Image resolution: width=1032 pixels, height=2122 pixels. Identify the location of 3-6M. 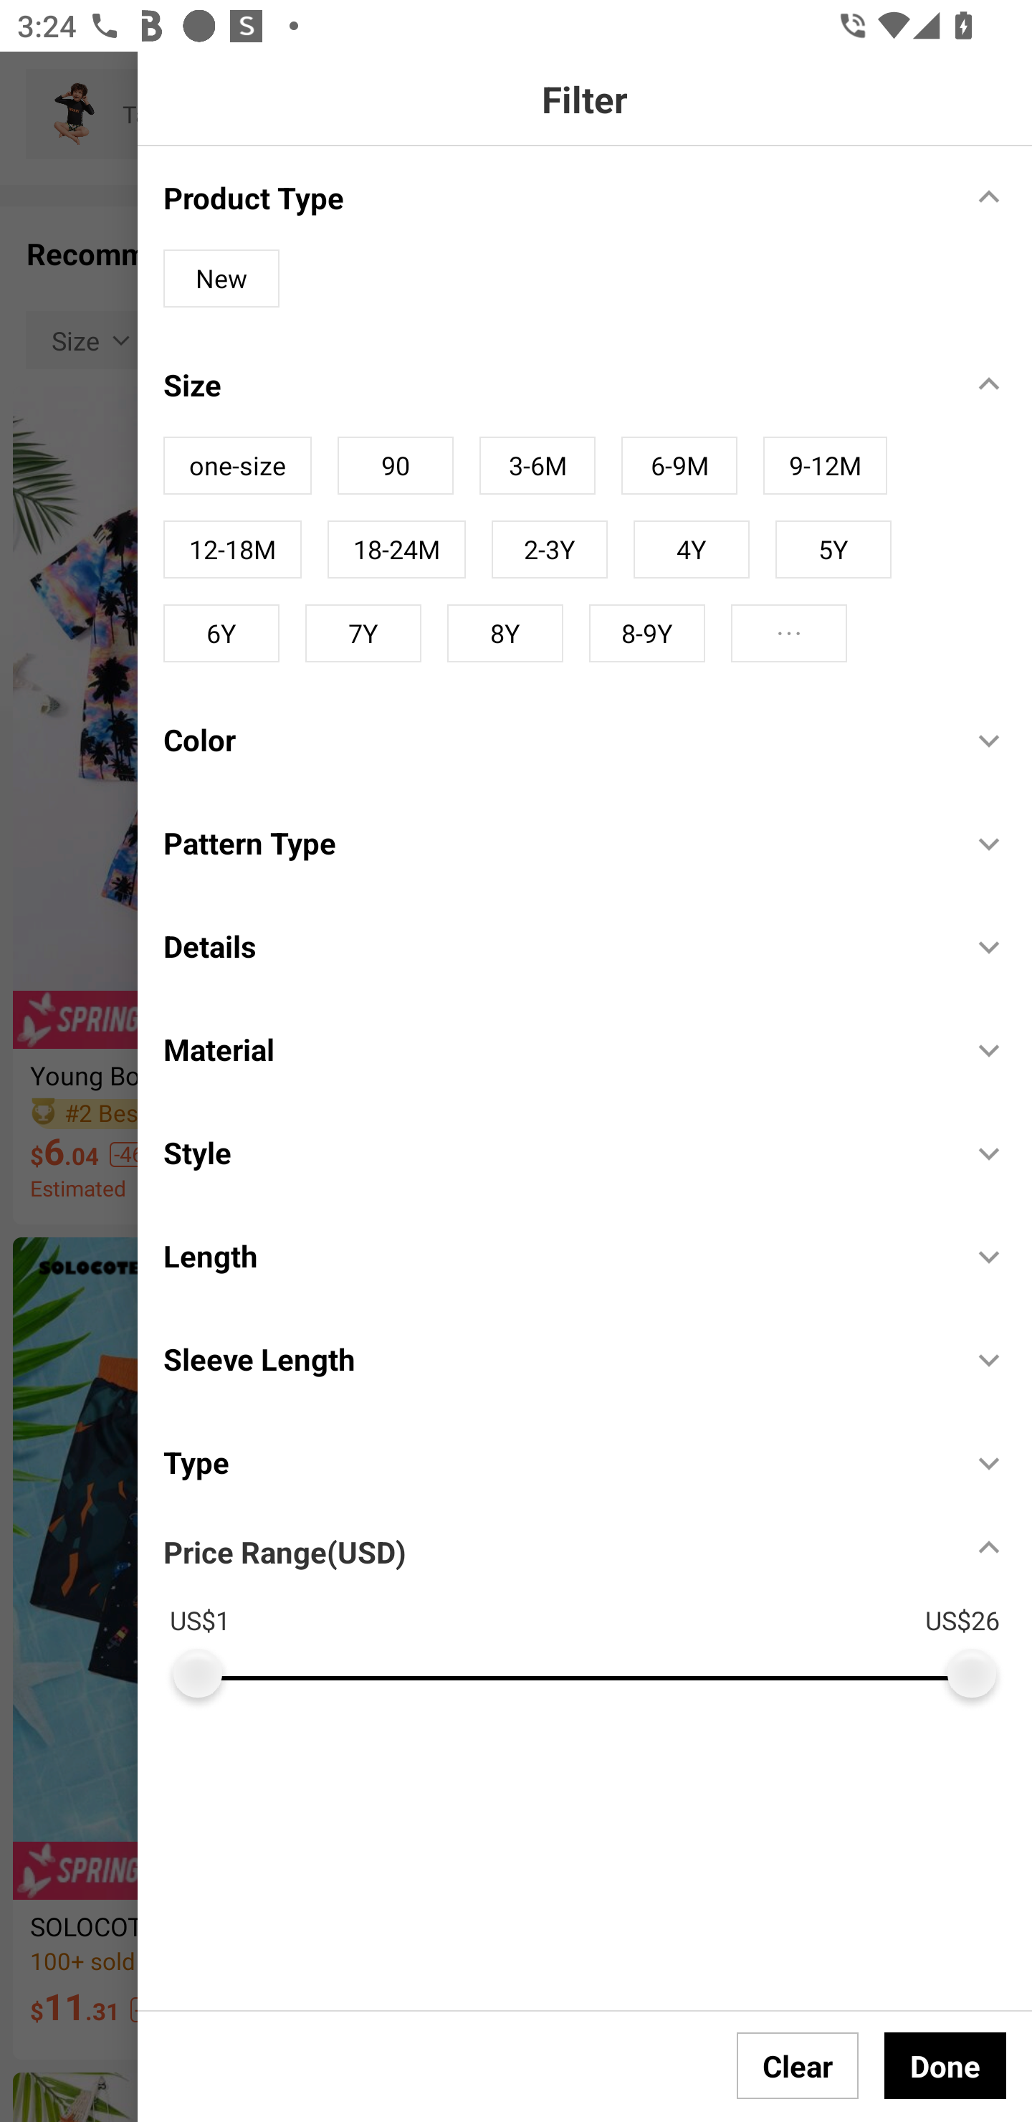
(537, 465).